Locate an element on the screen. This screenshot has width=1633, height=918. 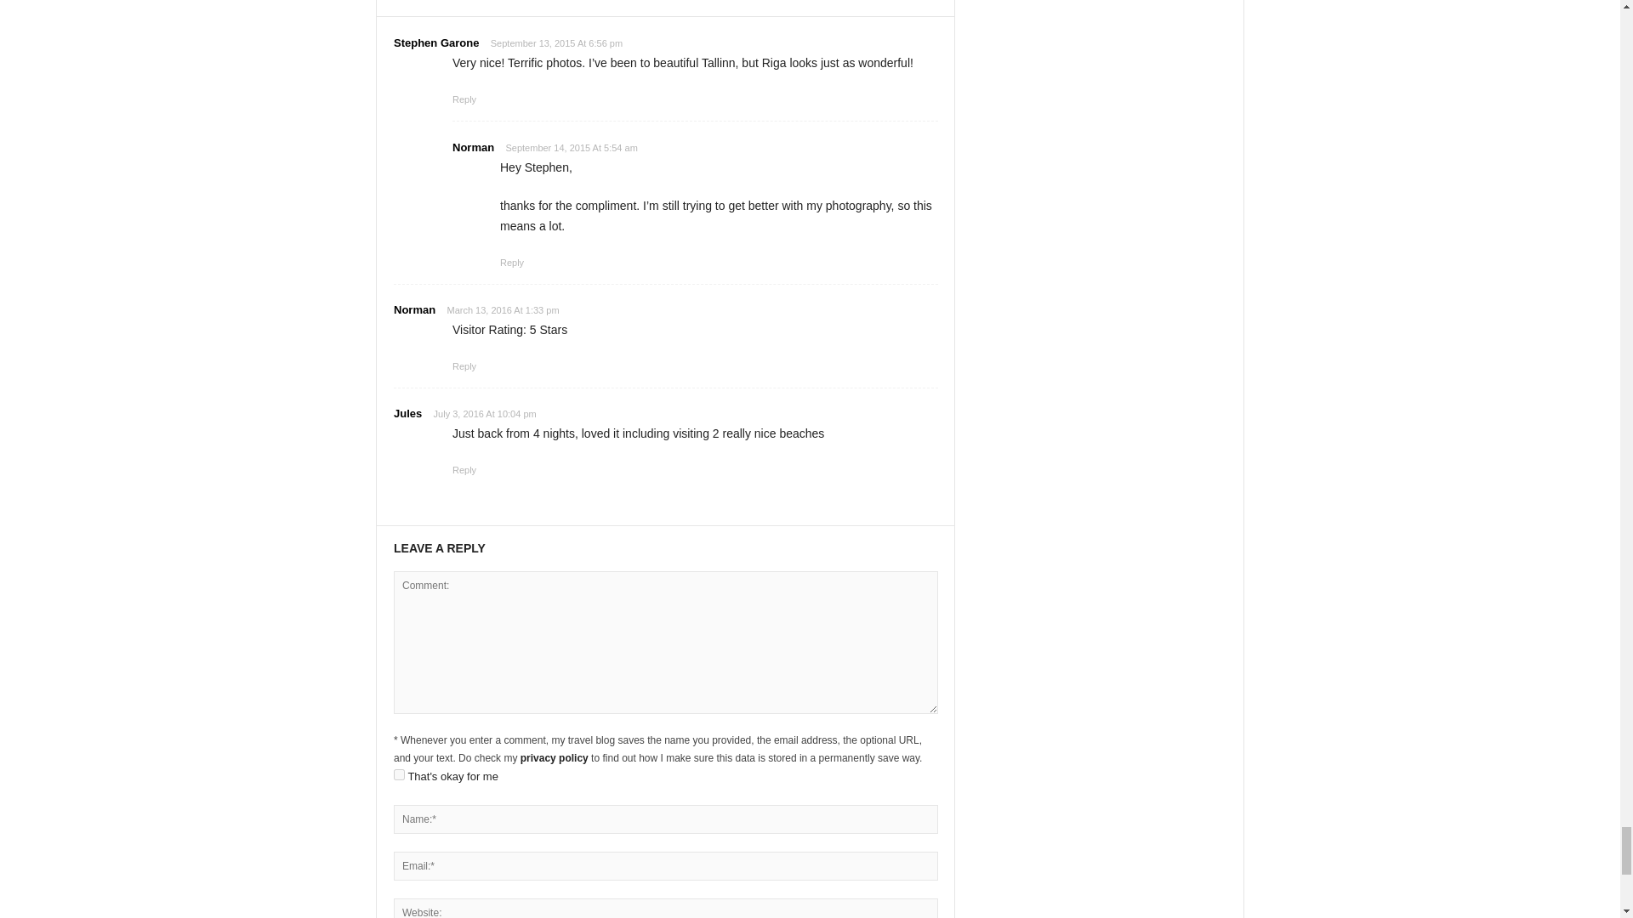
on is located at coordinates (399, 775).